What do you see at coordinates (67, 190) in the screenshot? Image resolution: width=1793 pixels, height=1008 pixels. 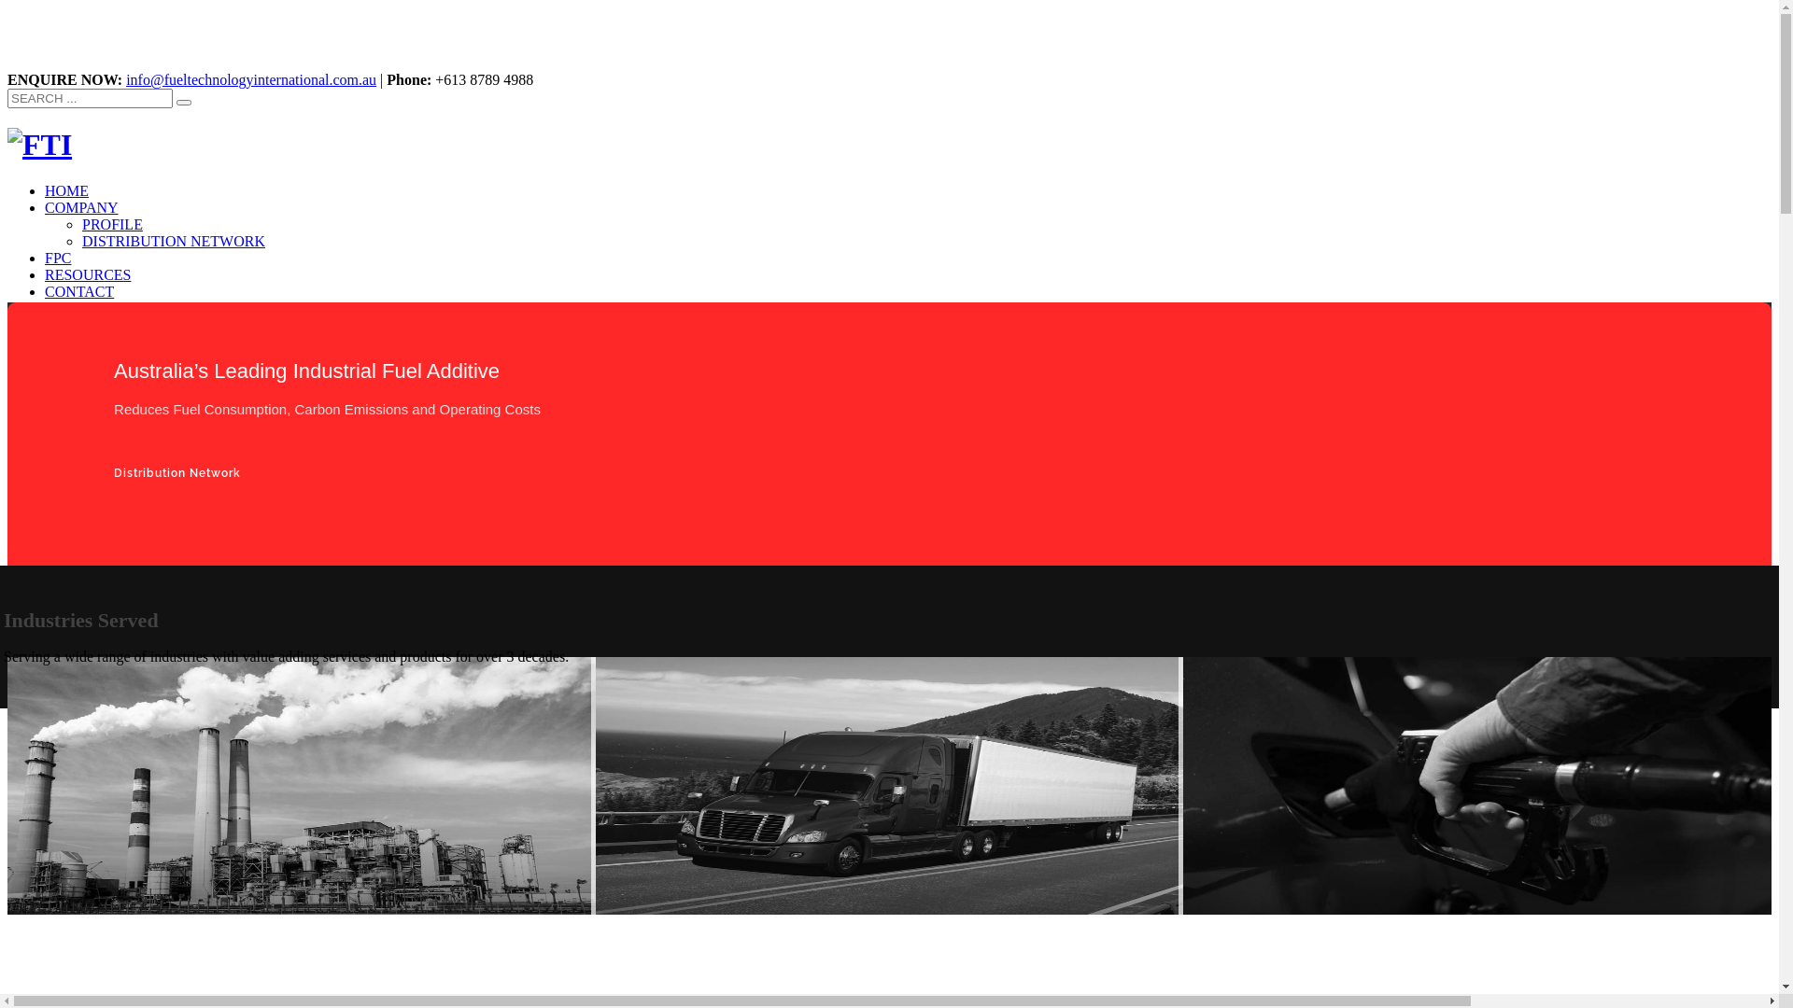 I see `HOME` at bounding box center [67, 190].